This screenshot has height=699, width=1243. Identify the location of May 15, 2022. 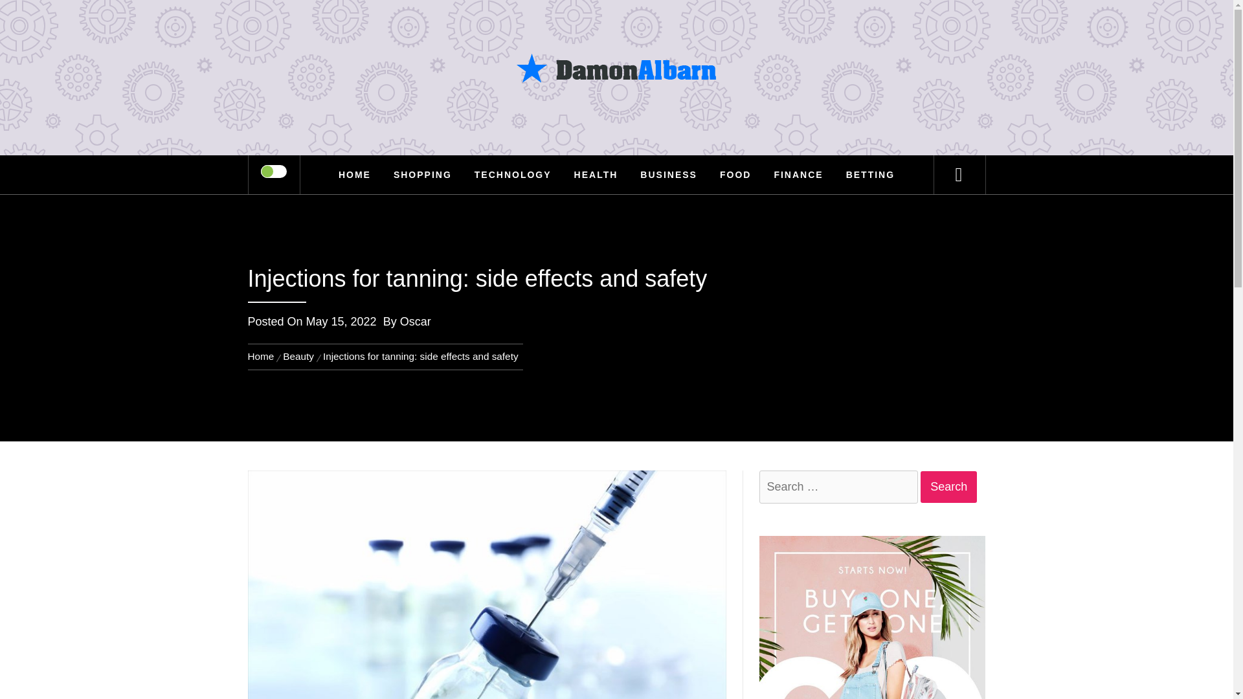
(341, 321).